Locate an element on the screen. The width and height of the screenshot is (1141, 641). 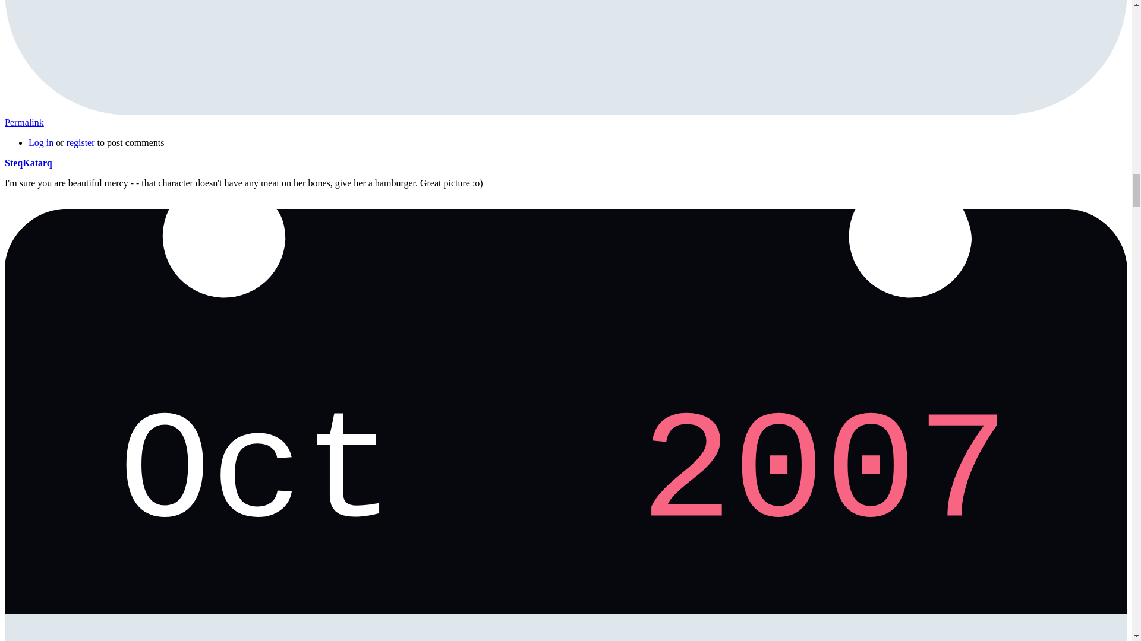
Log in is located at coordinates (41, 142).